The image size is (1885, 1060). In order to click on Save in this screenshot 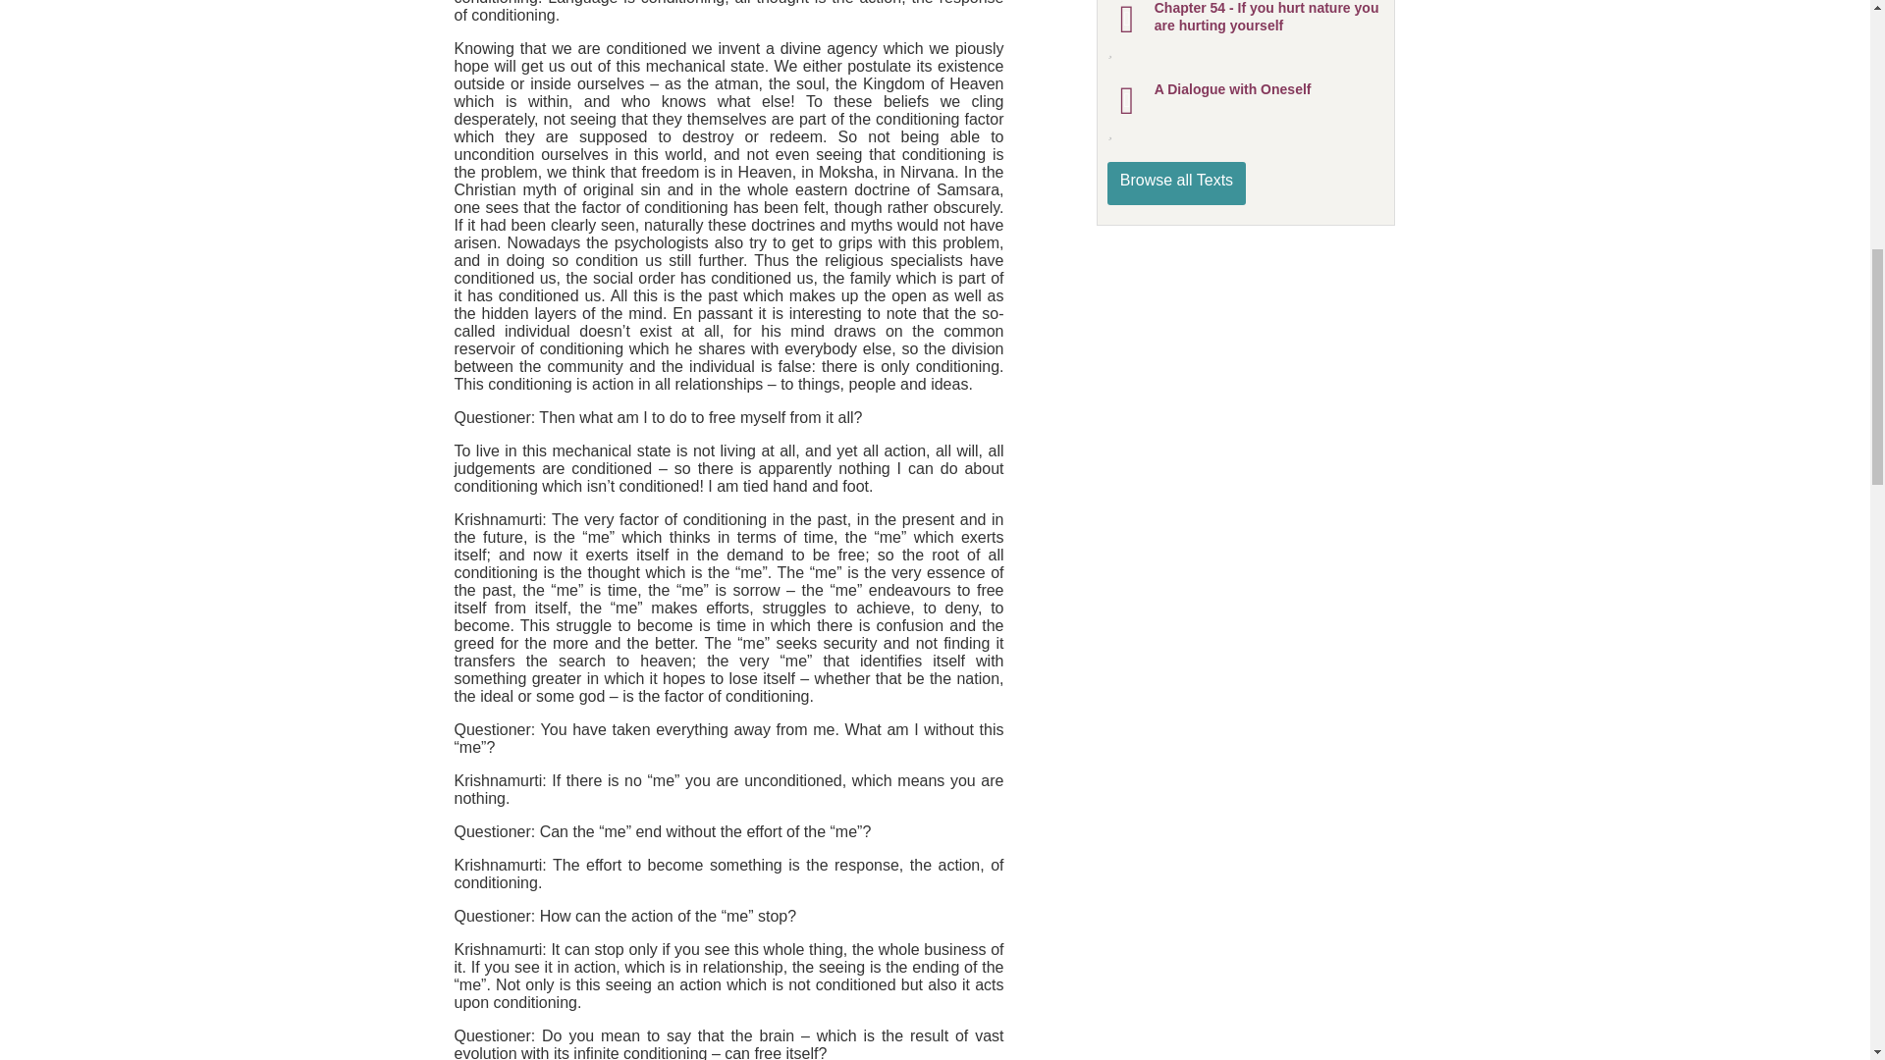, I will do `click(1132, 50)`.